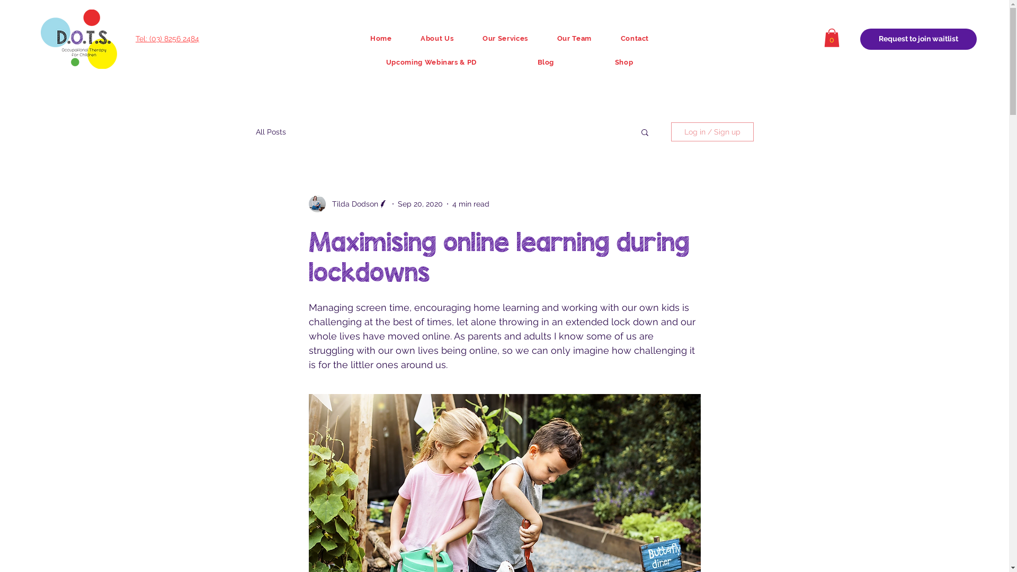  Describe the element at coordinates (546, 62) in the screenshot. I see `Blog` at that location.